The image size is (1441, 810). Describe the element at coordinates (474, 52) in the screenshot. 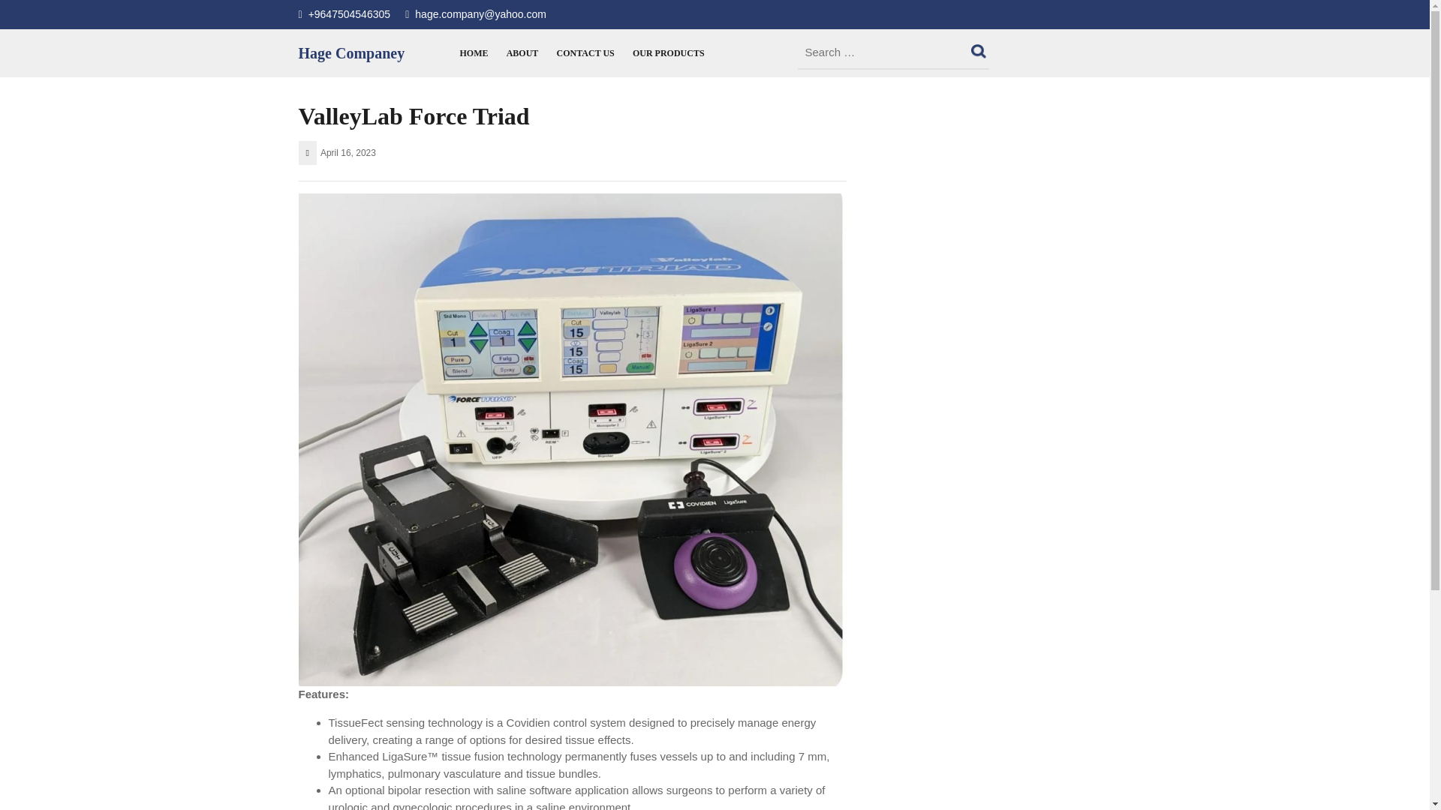

I see `HOME` at that location.